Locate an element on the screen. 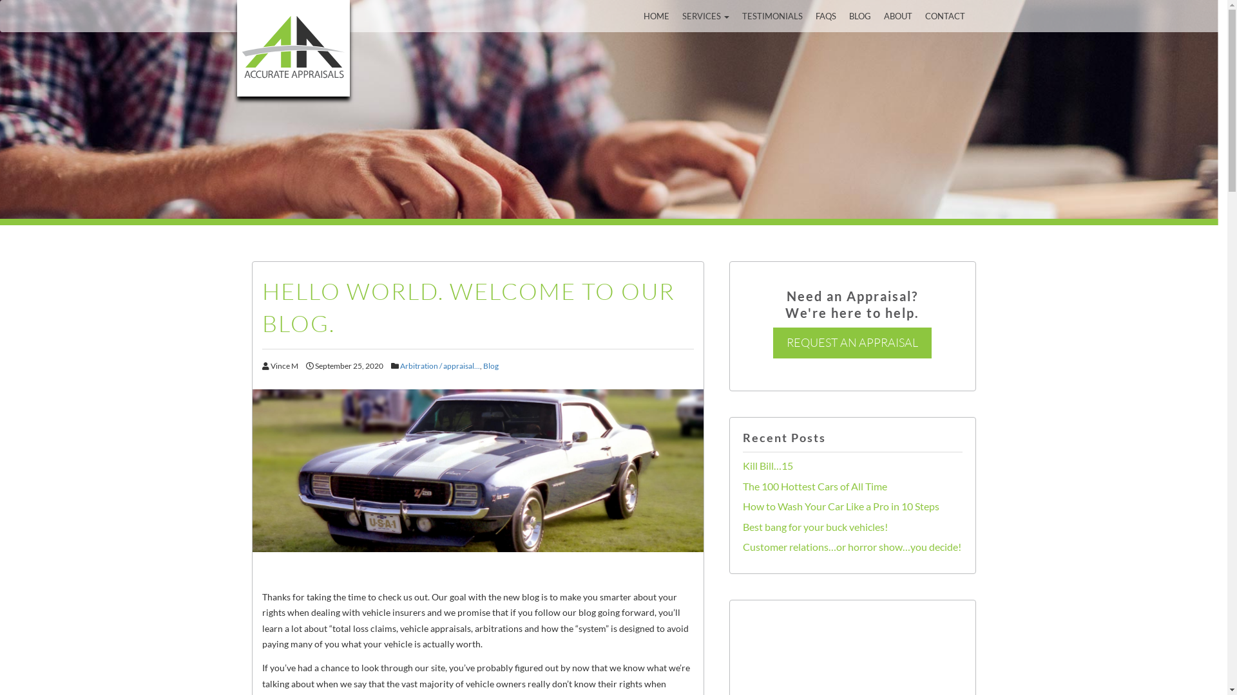  SERVICES is located at coordinates (705, 16).